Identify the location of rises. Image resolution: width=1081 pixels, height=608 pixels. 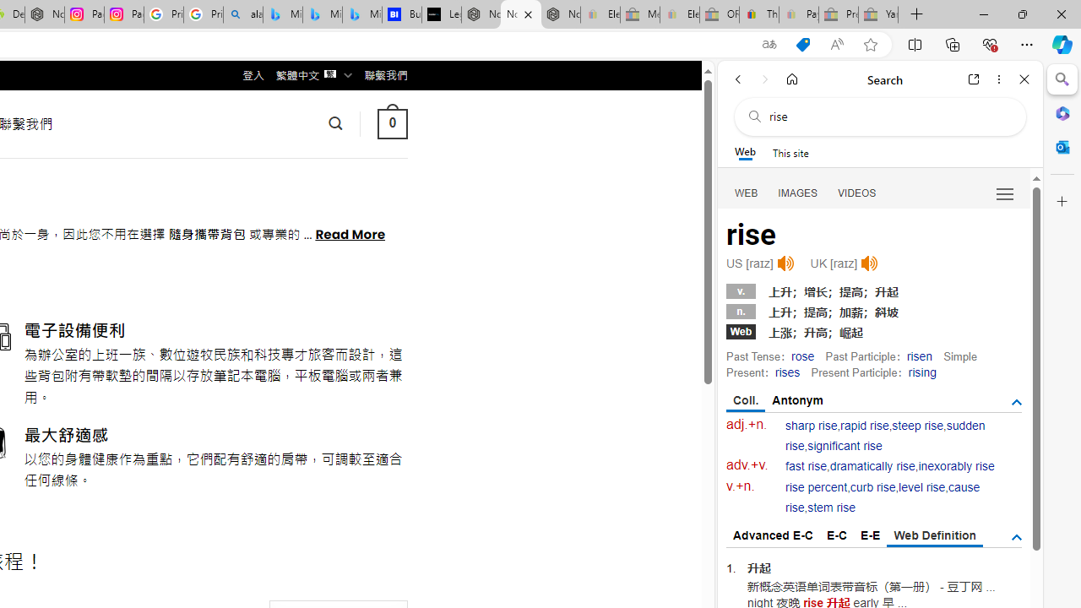
(787, 372).